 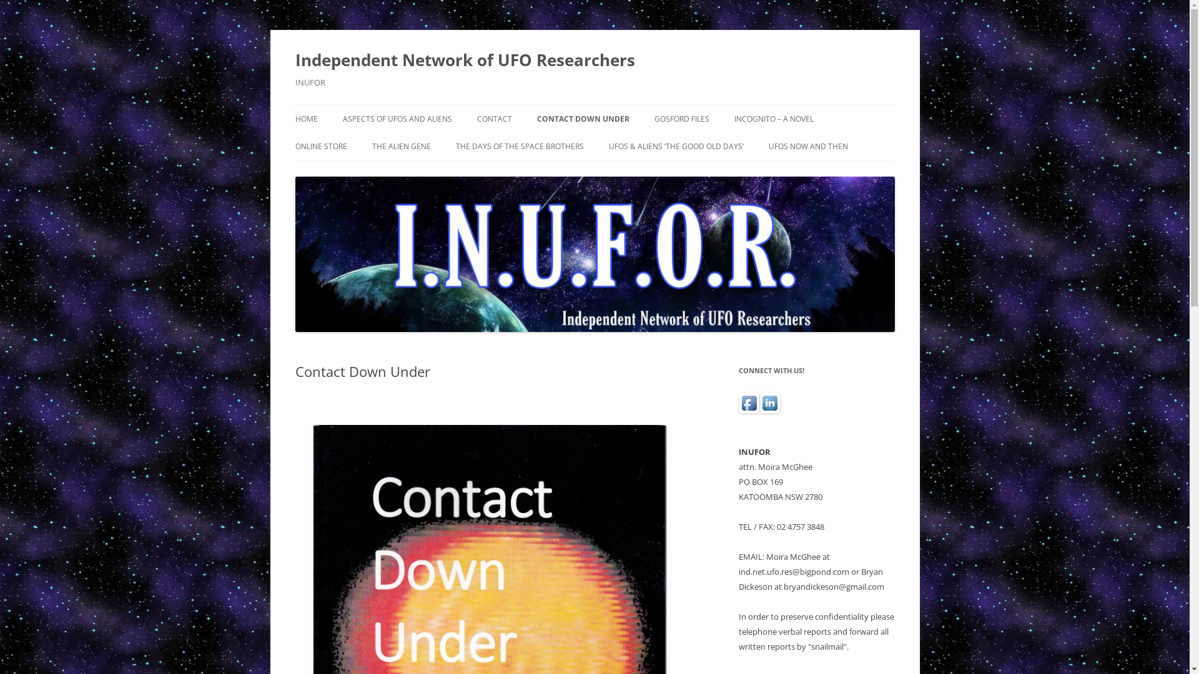 I want to click on THE ALIEN GENE, so click(x=402, y=147).